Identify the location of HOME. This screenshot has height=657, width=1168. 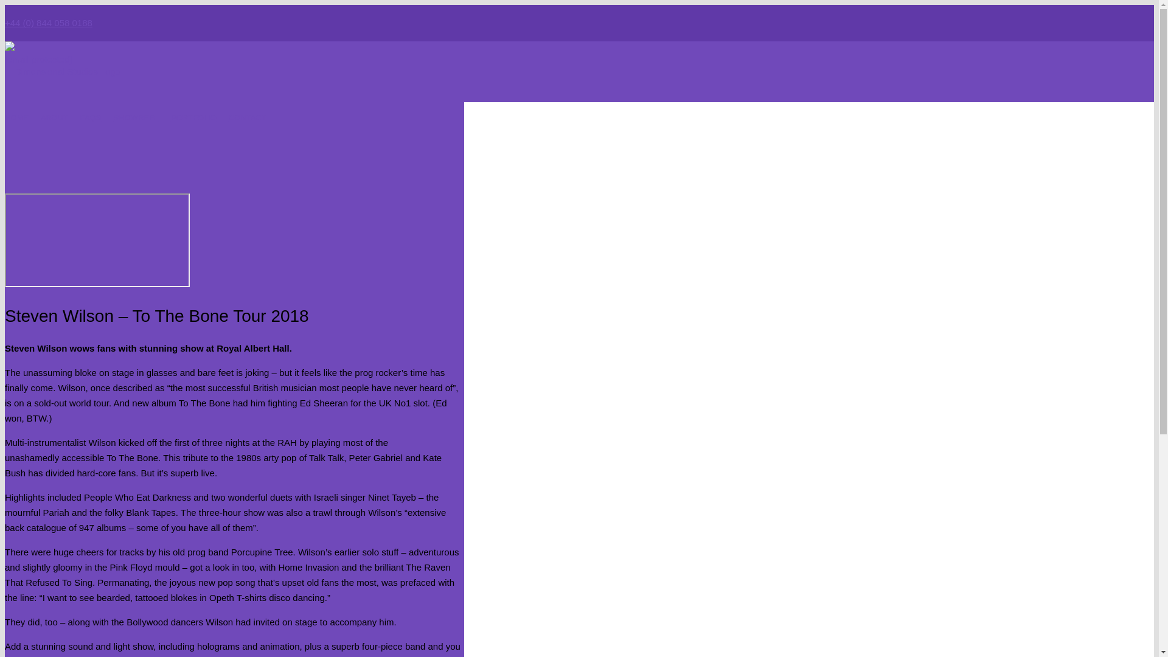
(17, 117).